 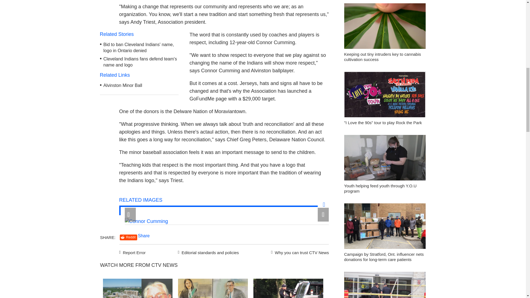 What do you see at coordinates (213, 288) in the screenshot?
I see `22-LDN-JUNIORS18-VO ` at bounding box center [213, 288].